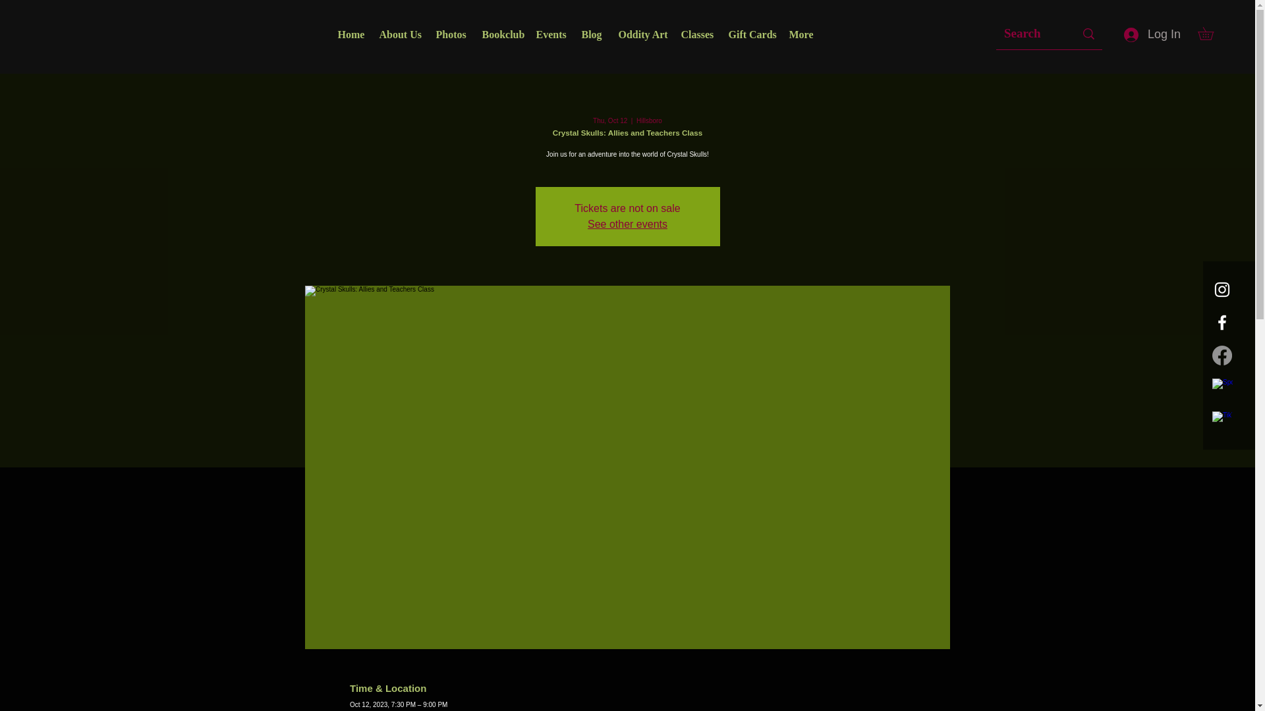  What do you see at coordinates (499, 34) in the screenshot?
I see `Bookclub` at bounding box center [499, 34].